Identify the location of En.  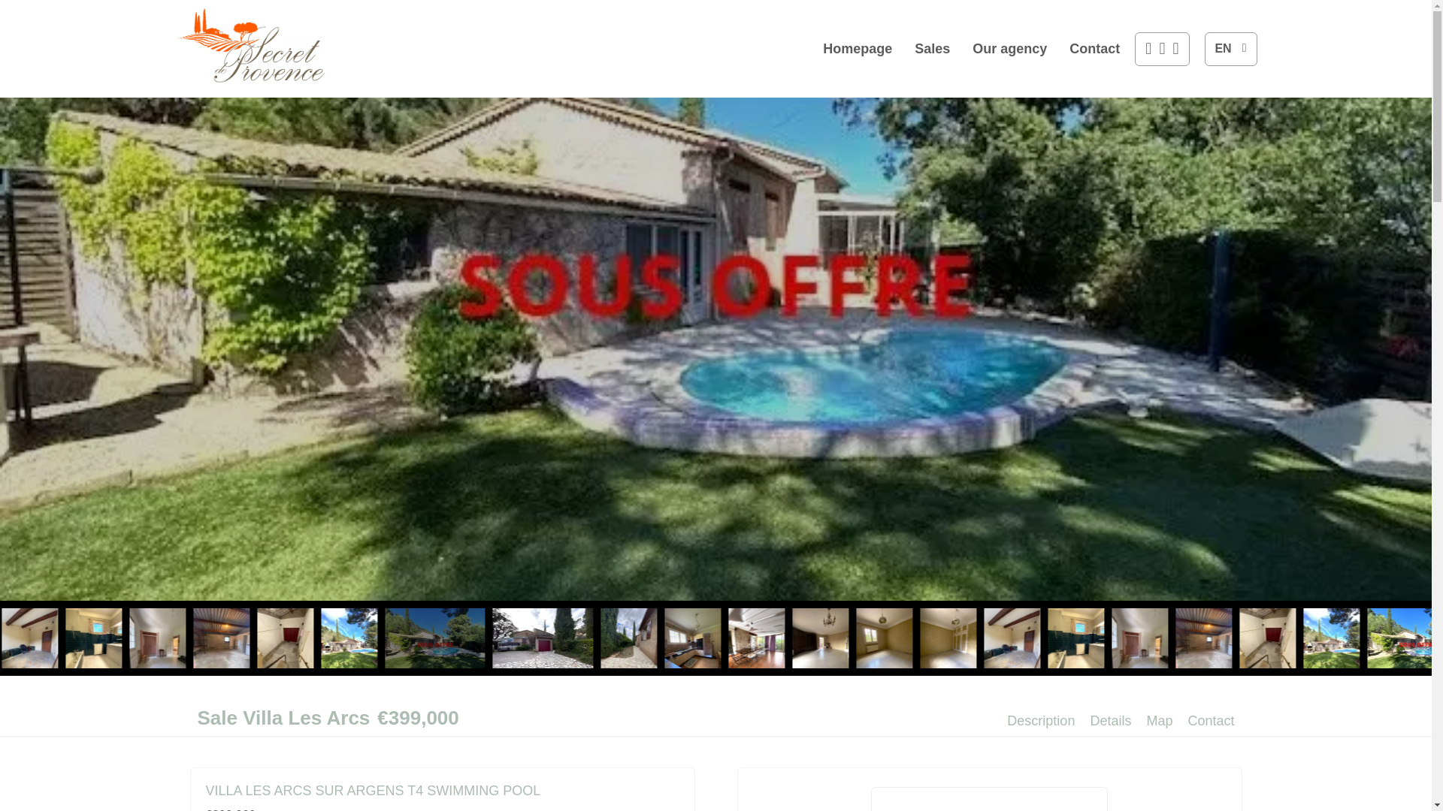
(1230, 48).